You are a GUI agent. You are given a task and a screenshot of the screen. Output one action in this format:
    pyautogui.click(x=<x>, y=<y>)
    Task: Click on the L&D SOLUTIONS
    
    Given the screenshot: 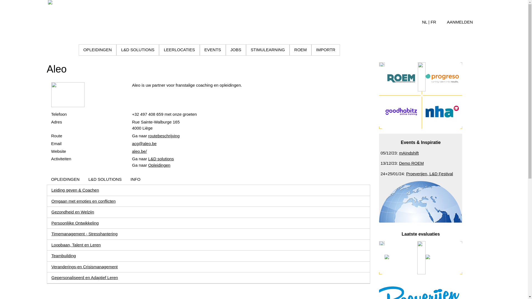 What is the action you would take?
    pyautogui.click(x=105, y=179)
    